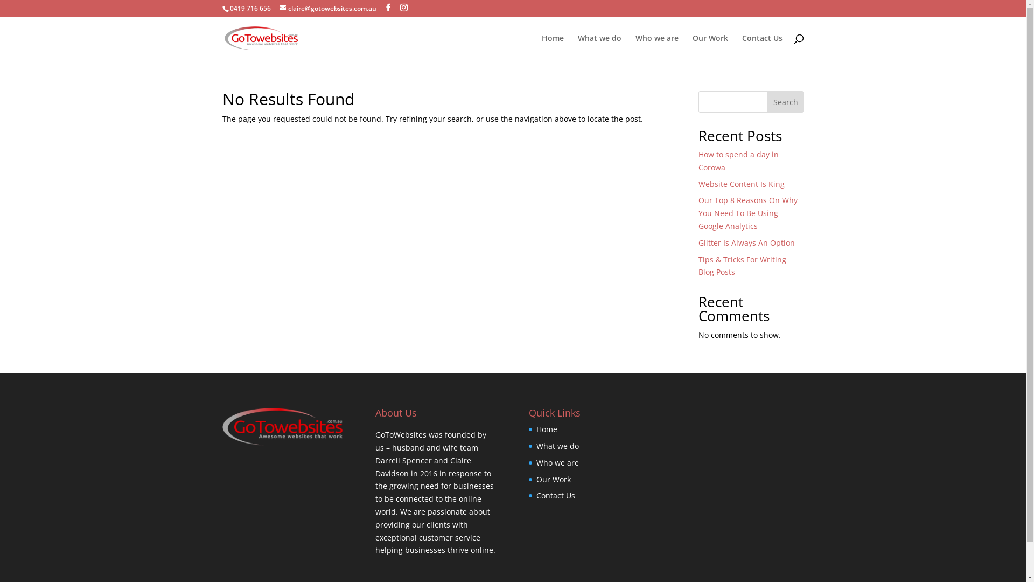 Image resolution: width=1034 pixels, height=582 pixels. I want to click on What we do, so click(599, 47).